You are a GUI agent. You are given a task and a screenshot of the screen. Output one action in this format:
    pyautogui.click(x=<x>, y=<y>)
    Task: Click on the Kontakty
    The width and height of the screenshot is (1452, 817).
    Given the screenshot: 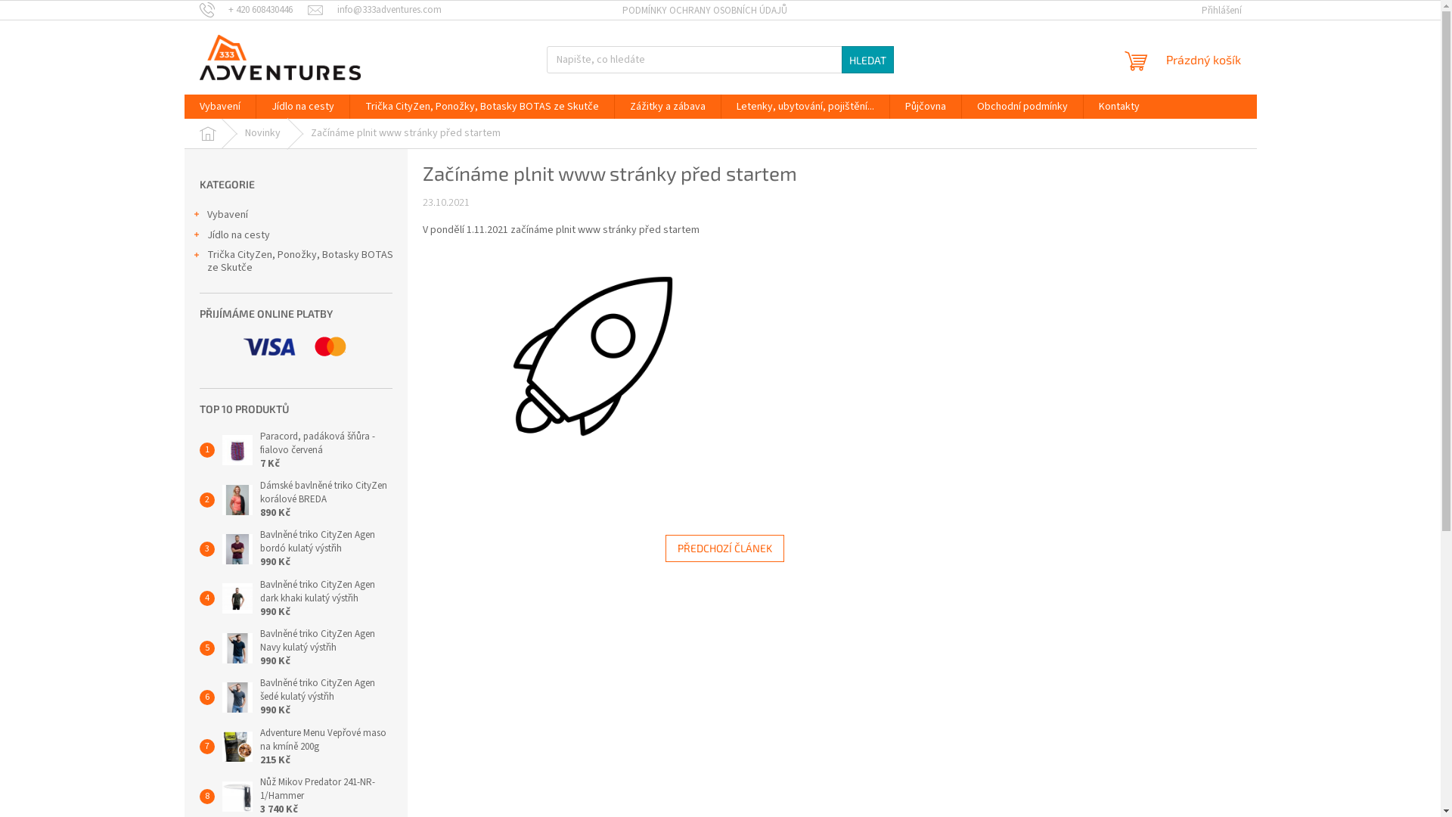 What is the action you would take?
    pyautogui.click(x=1118, y=107)
    